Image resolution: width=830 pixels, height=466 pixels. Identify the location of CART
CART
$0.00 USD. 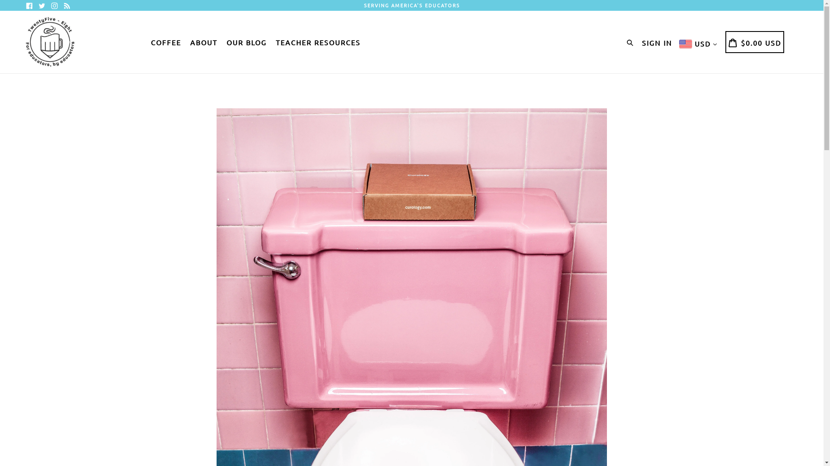
(755, 42).